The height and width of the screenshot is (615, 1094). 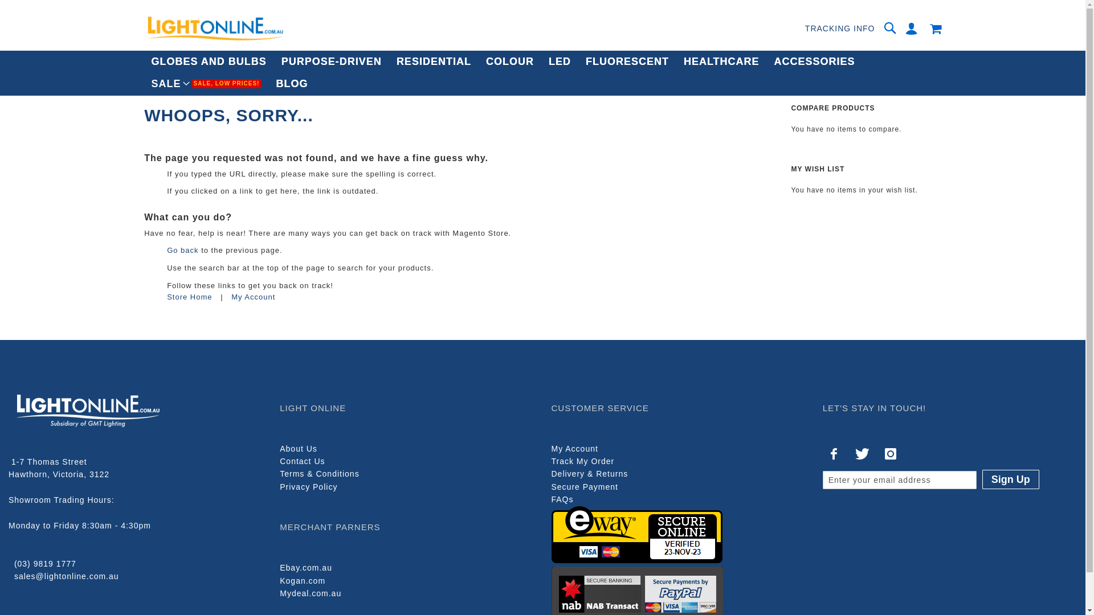 What do you see at coordinates (292, 84) in the screenshot?
I see `BLOG` at bounding box center [292, 84].